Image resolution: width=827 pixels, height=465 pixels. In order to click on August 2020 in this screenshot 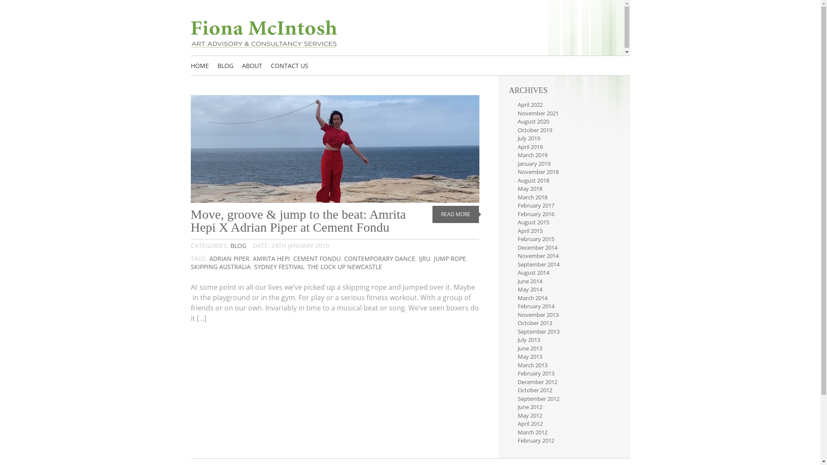, I will do `click(533, 121)`.